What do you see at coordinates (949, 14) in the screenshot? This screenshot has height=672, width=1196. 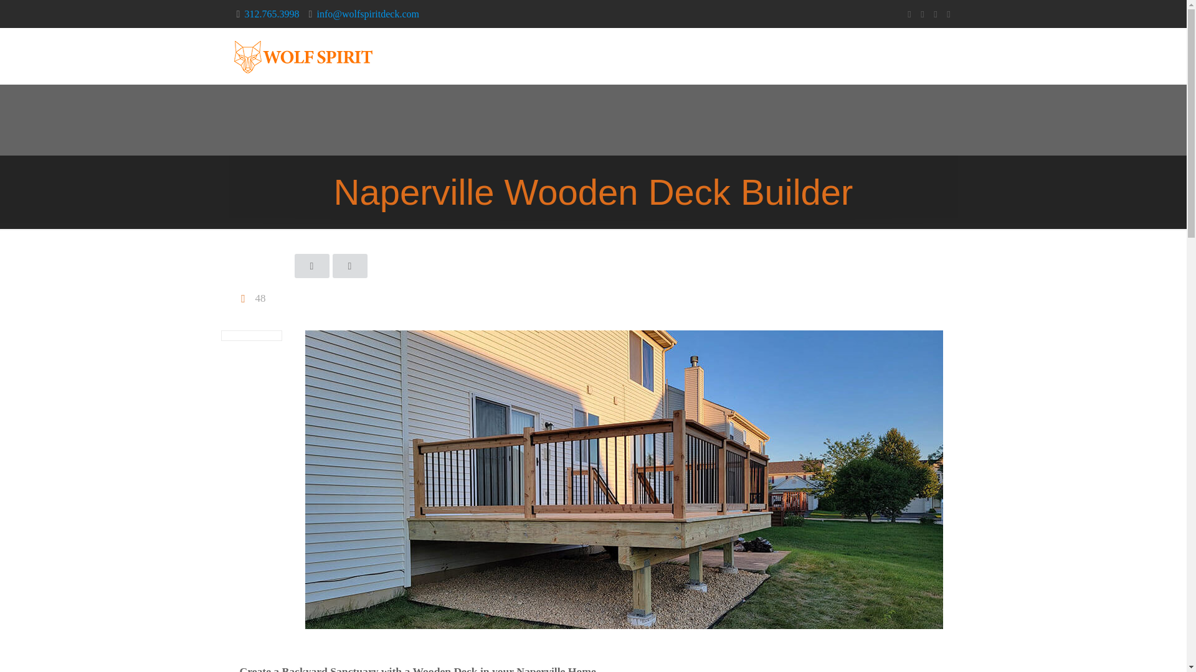 I see `Email` at bounding box center [949, 14].